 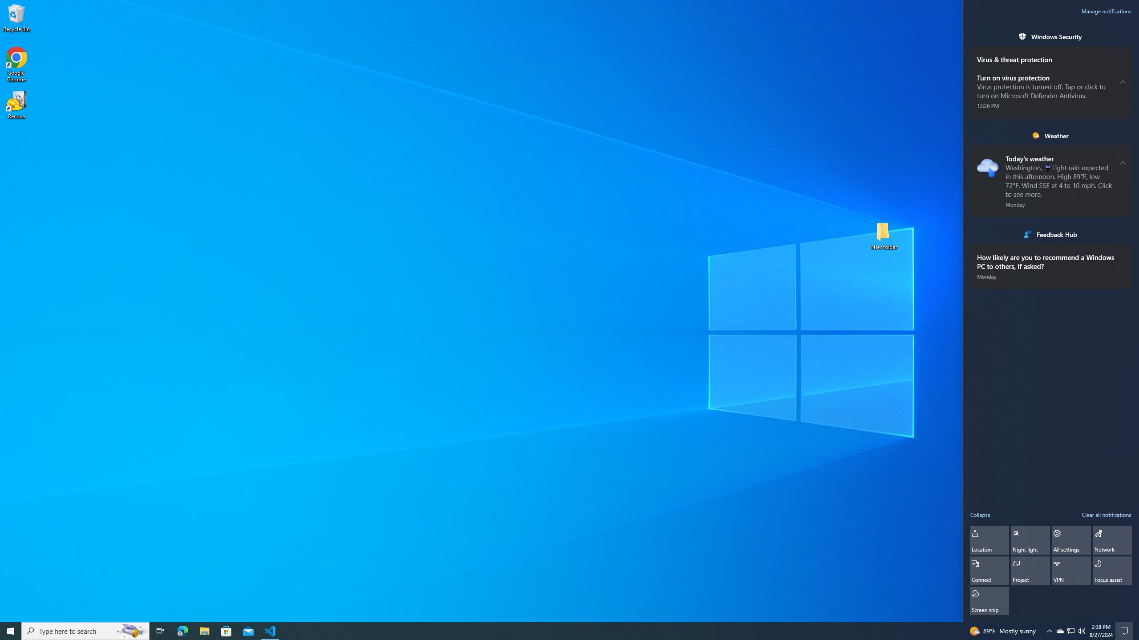 I want to click on File Explorer, so click(x=204, y=631).